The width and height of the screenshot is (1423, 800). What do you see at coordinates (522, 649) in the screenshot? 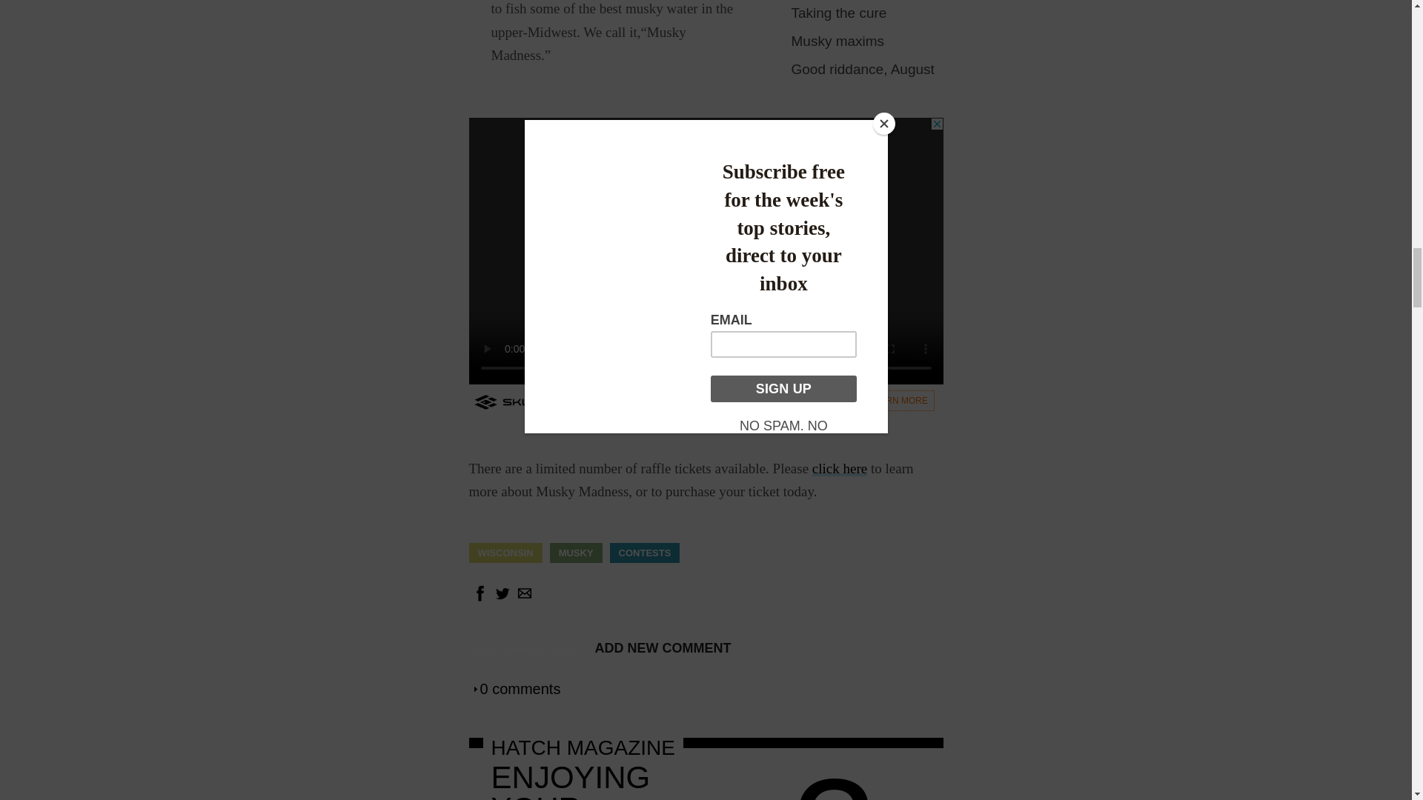
I see `Read Todd Tanner's latest blog entries.` at bounding box center [522, 649].